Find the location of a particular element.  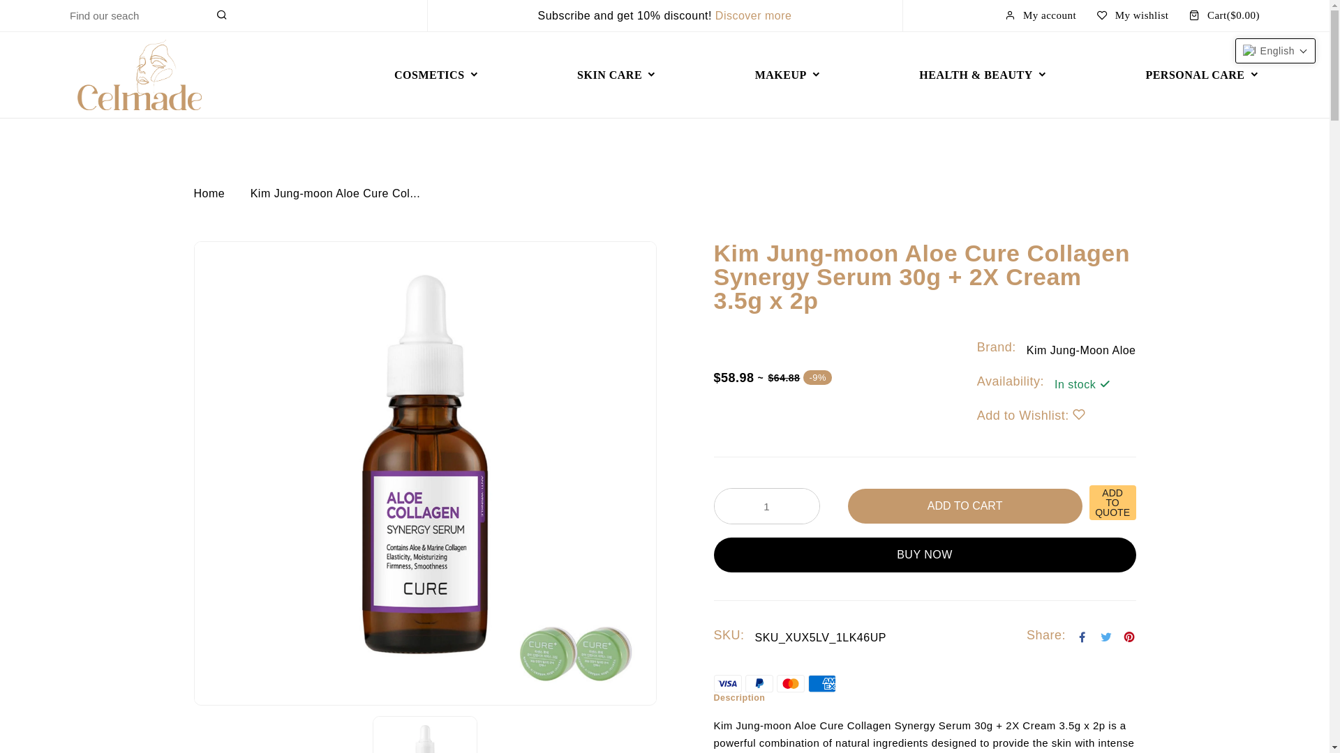

My account is located at coordinates (1040, 15).